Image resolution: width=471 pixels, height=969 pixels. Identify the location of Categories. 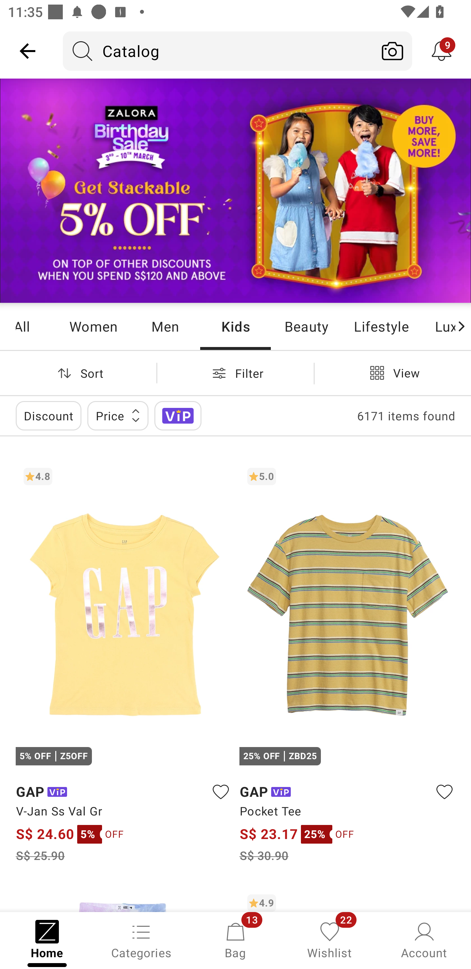
(141, 940).